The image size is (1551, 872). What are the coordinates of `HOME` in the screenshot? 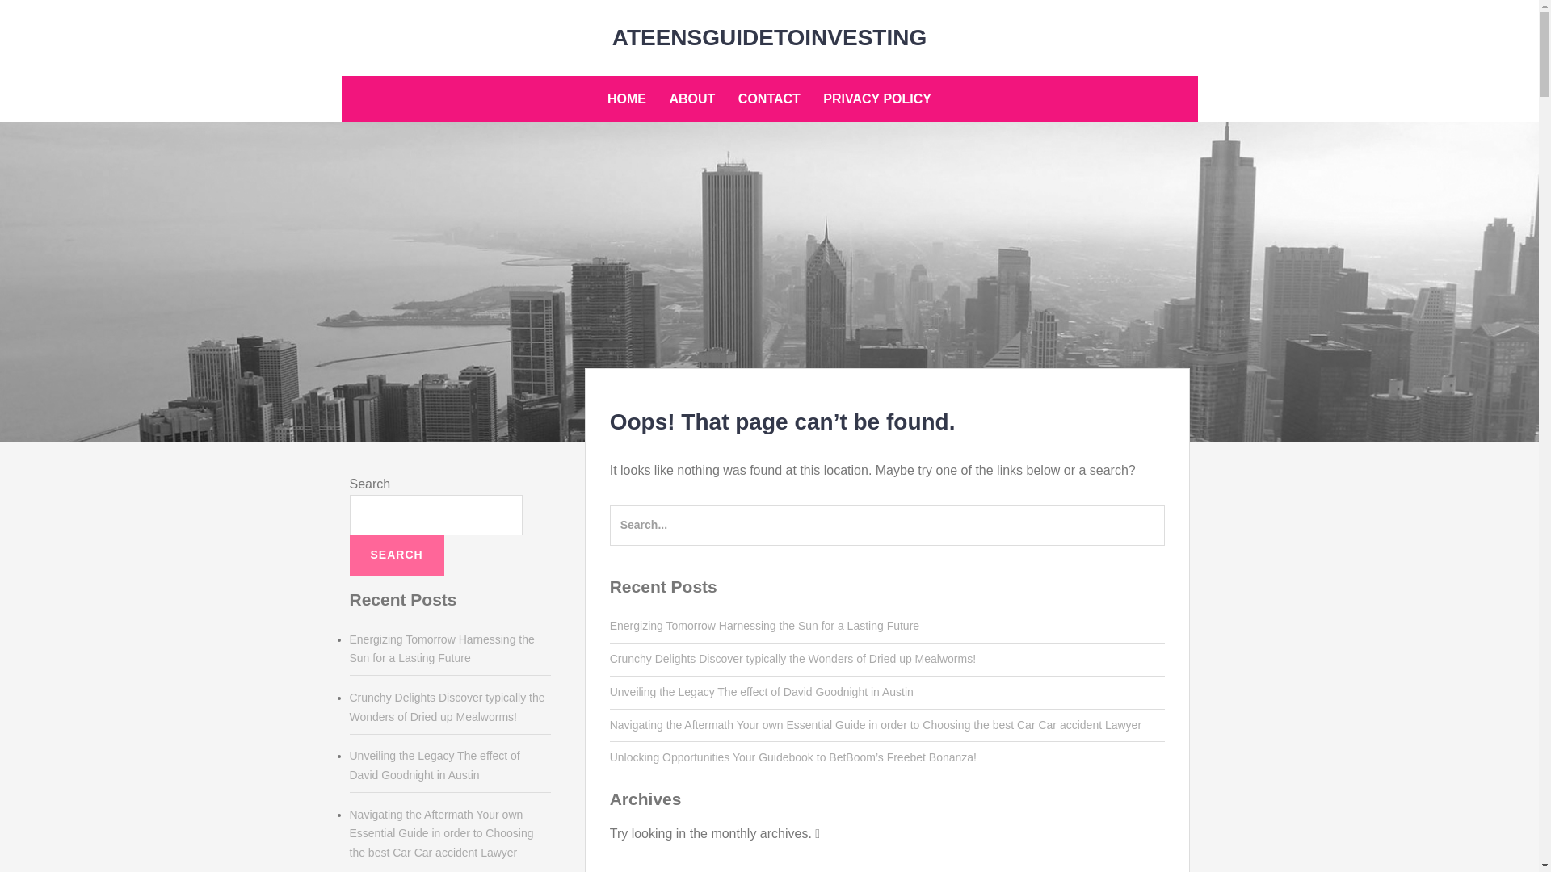 It's located at (627, 99).